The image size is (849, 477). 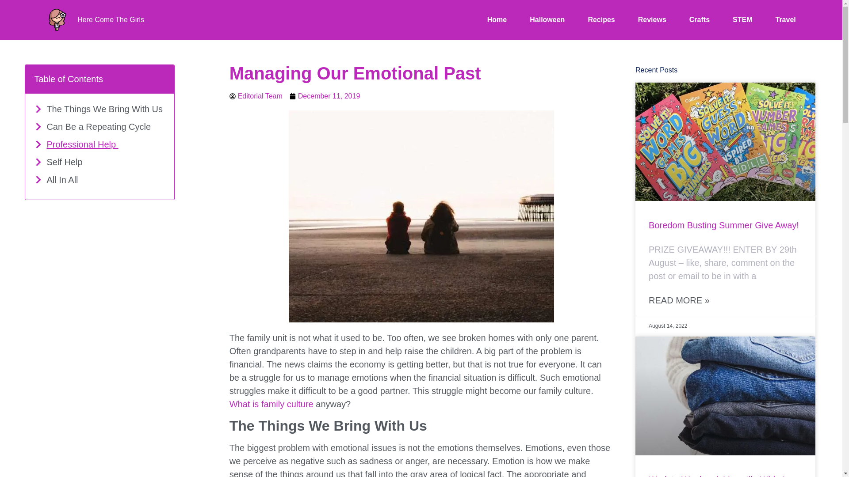 I want to click on Halloween, so click(x=547, y=20).